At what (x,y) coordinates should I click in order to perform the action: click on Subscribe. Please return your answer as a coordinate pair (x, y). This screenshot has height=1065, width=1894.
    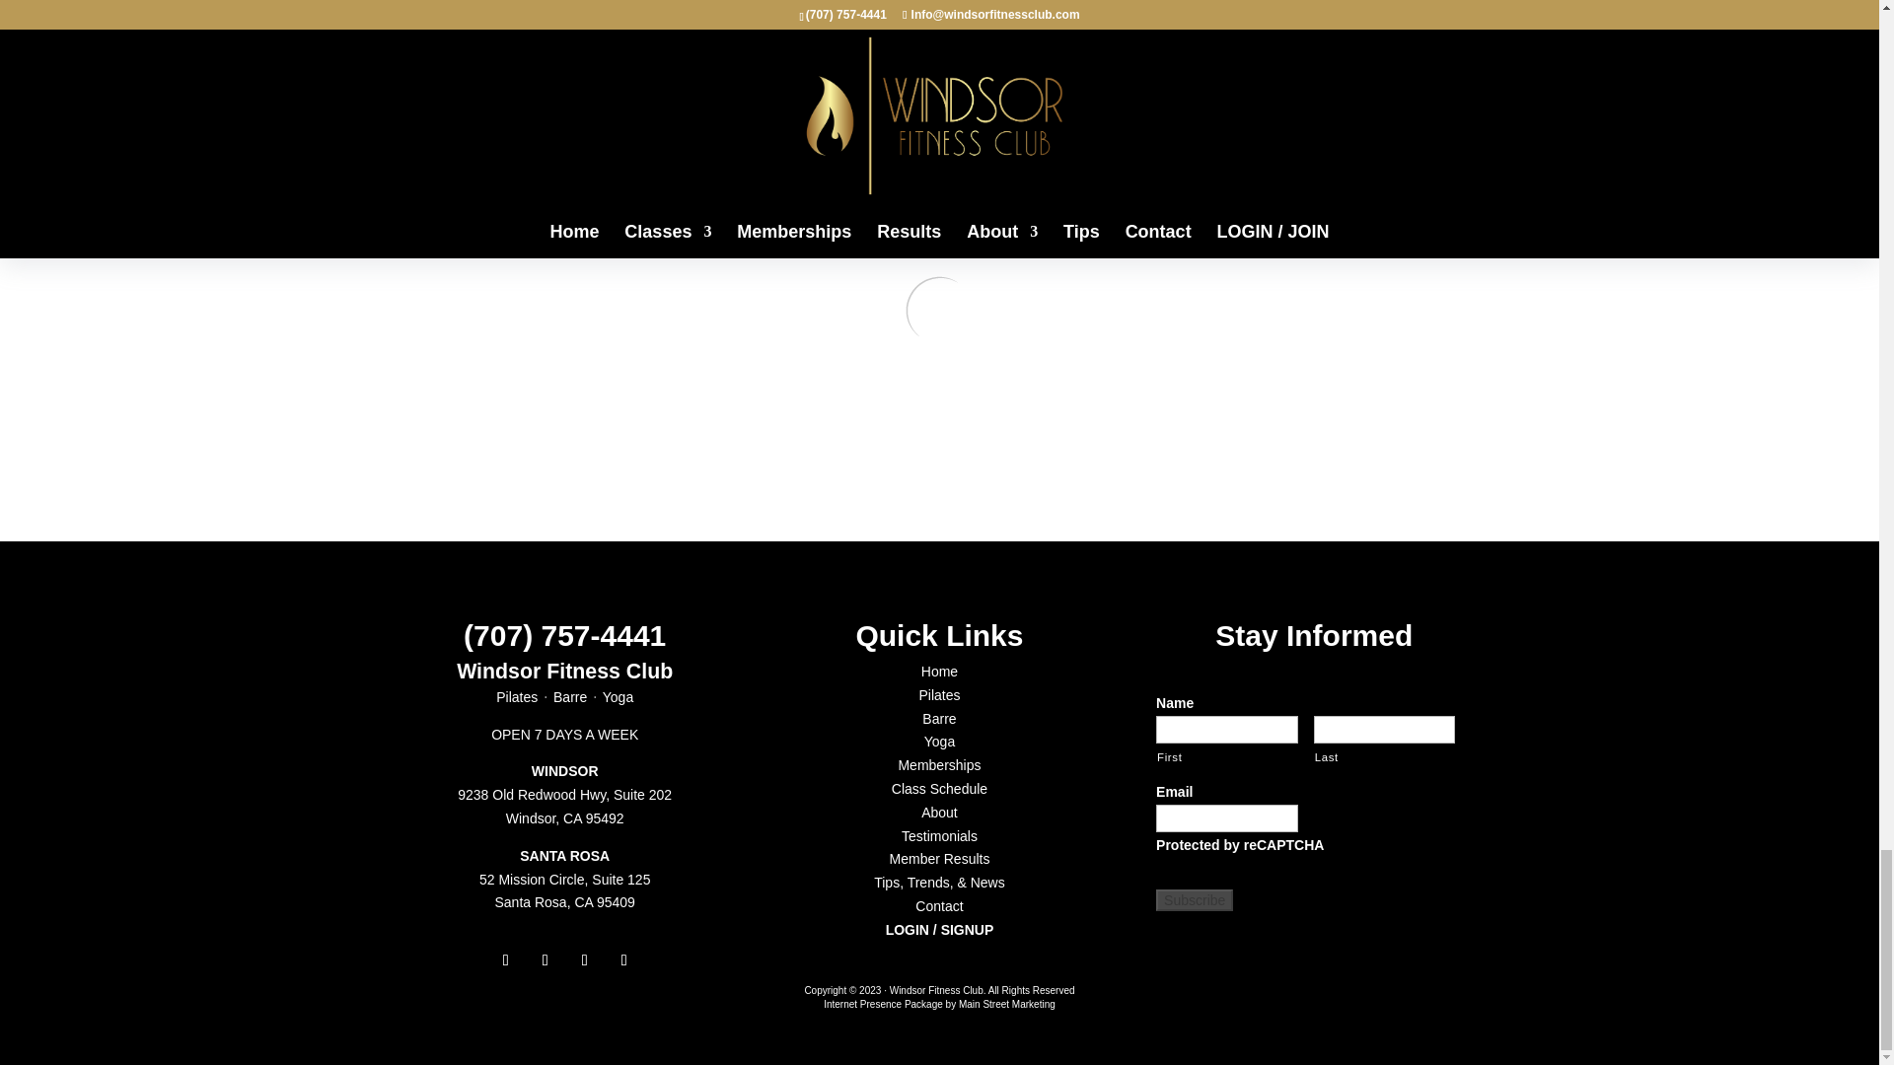
    Looking at the image, I should click on (1194, 899).